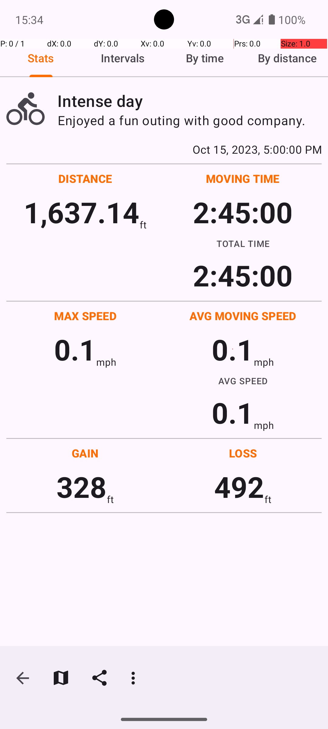  Describe the element at coordinates (85, 453) in the screenshot. I see `GAIN` at that location.